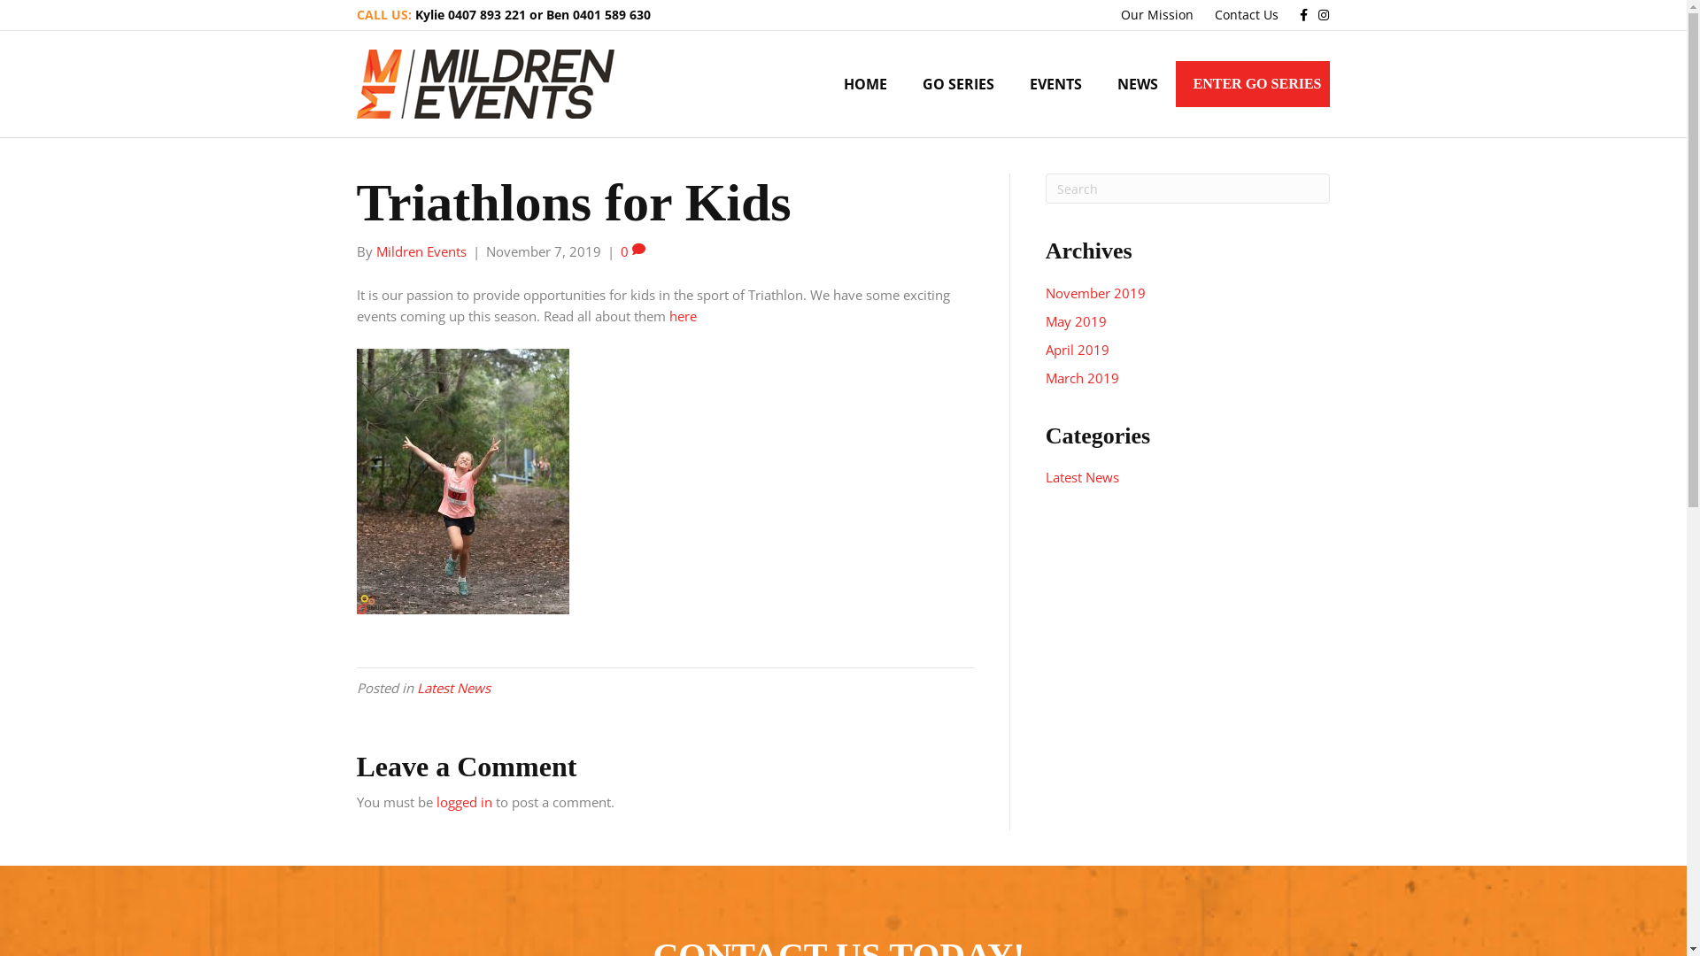 This screenshot has width=1700, height=956. What do you see at coordinates (1078, 349) in the screenshot?
I see `April 2019` at bounding box center [1078, 349].